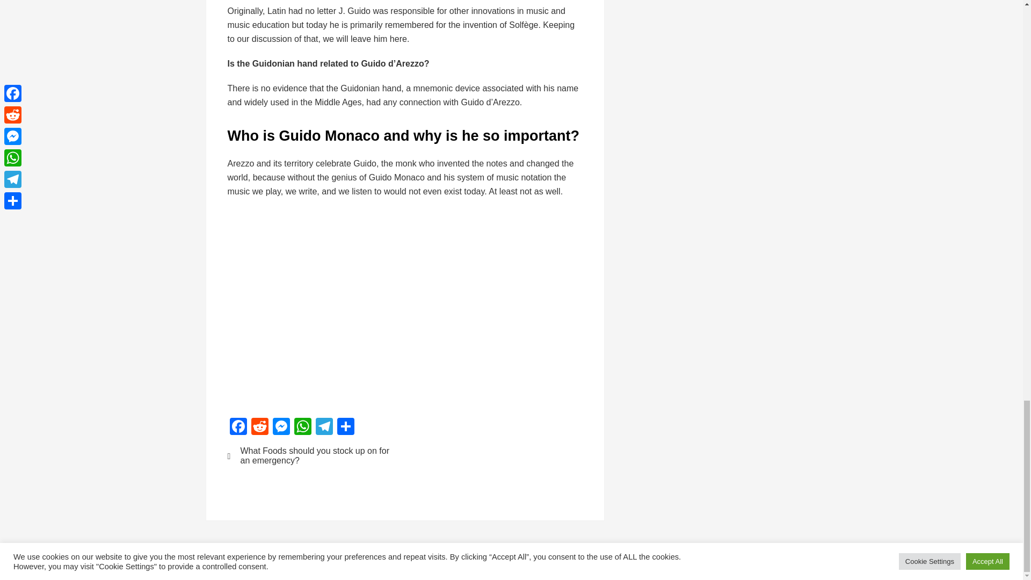 This screenshot has width=1031, height=580. What do you see at coordinates (346, 427) in the screenshot?
I see `Share` at bounding box center [346, 427].